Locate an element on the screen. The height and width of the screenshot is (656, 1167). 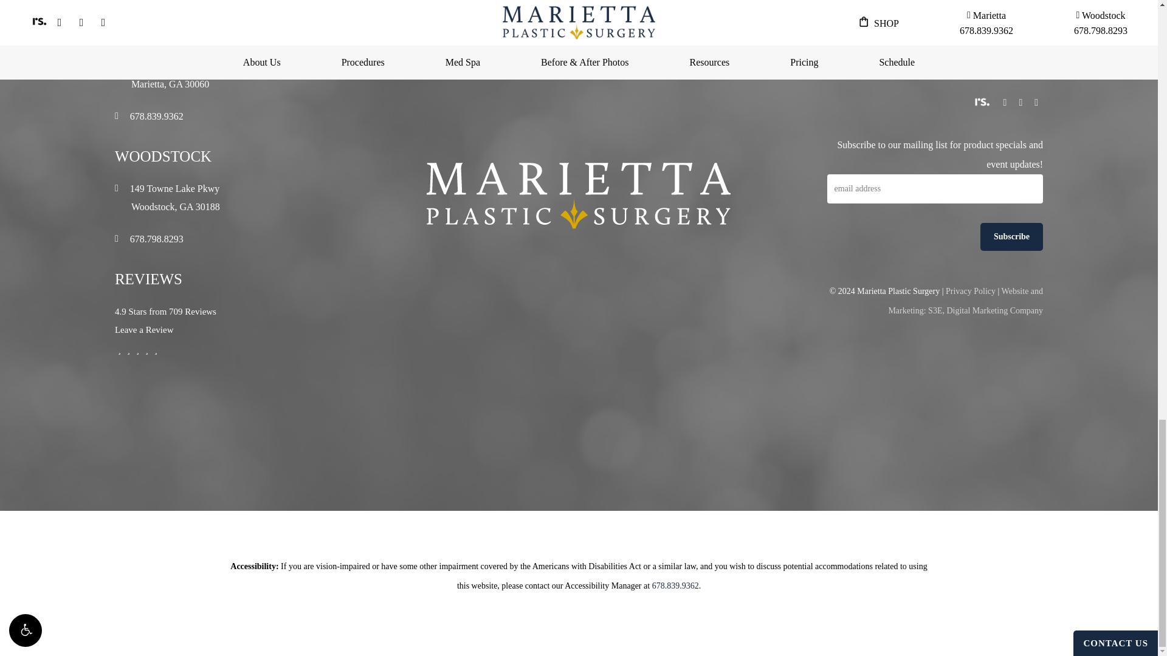
Subscribe is located at coordinates (1011, 237).